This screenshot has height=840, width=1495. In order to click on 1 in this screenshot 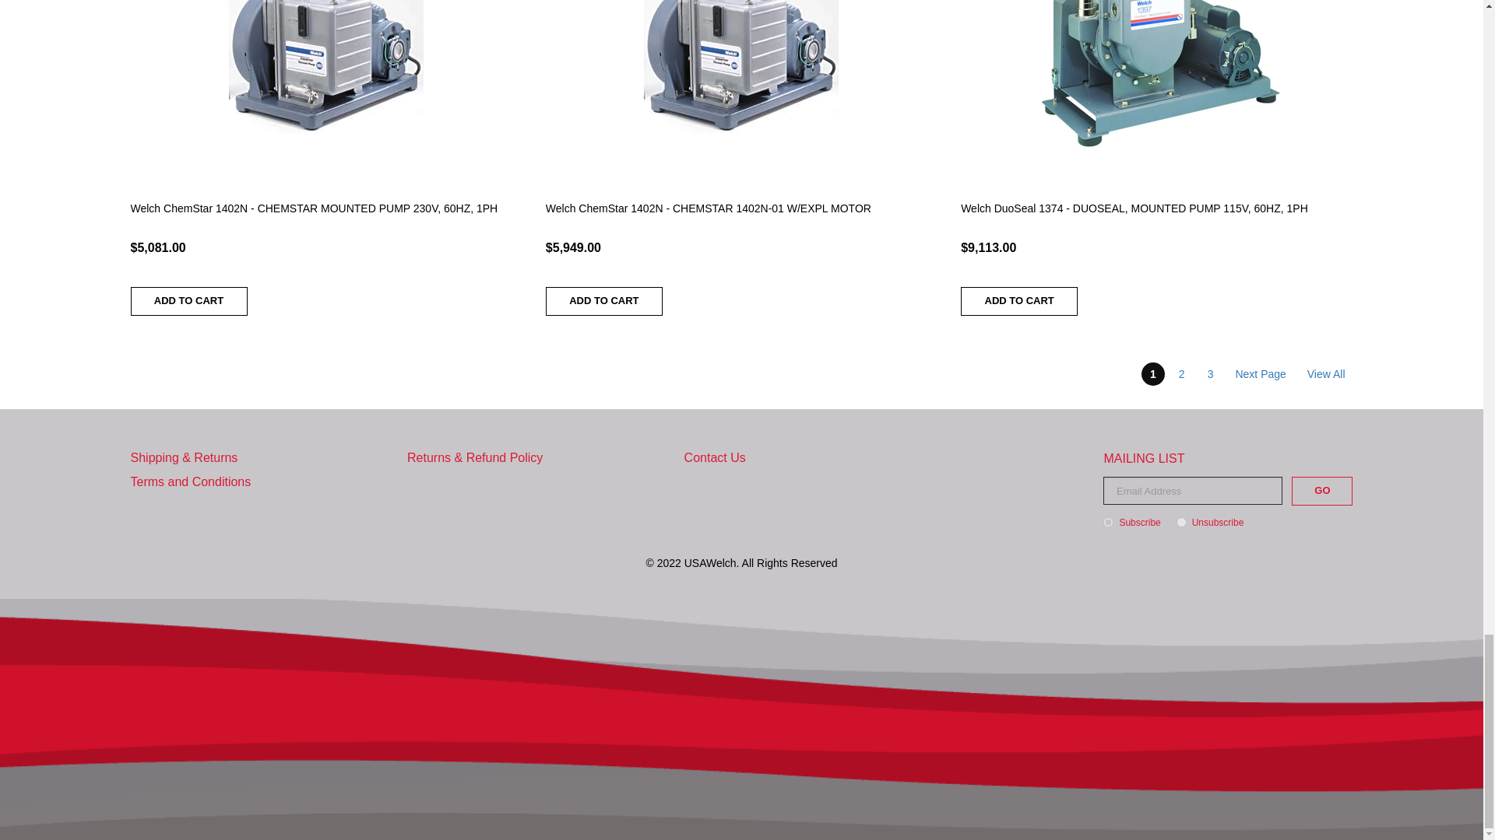, I will do `click(1108, 523)`.